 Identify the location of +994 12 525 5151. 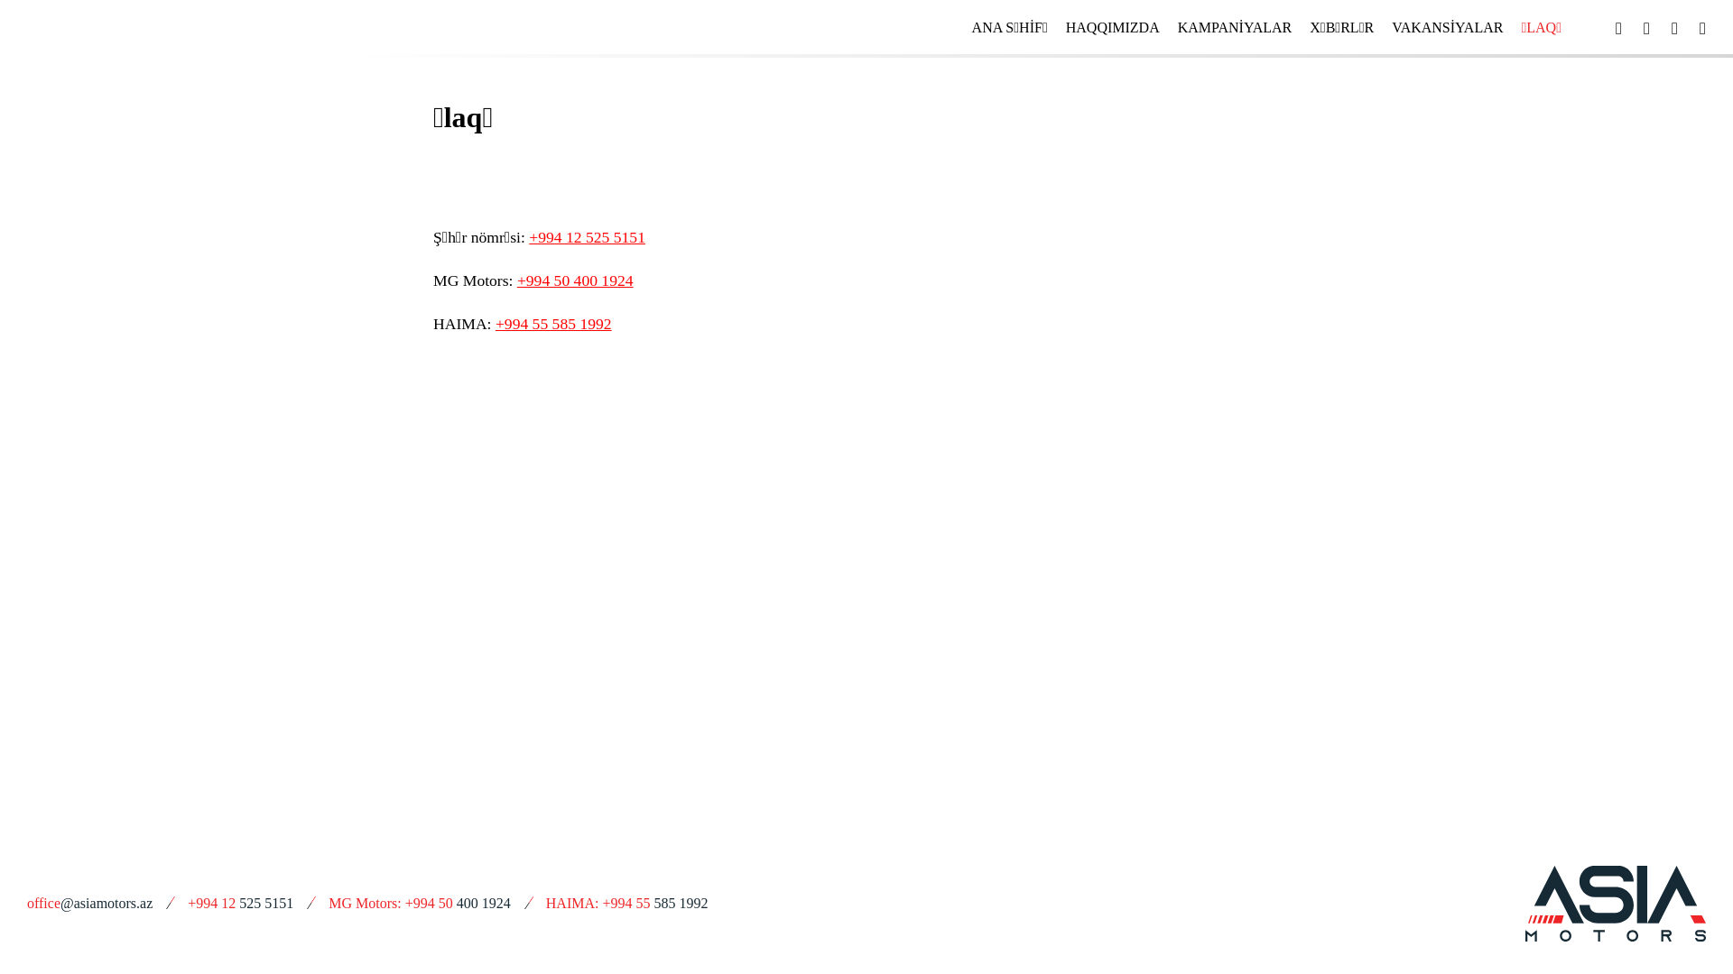
(587, 237).